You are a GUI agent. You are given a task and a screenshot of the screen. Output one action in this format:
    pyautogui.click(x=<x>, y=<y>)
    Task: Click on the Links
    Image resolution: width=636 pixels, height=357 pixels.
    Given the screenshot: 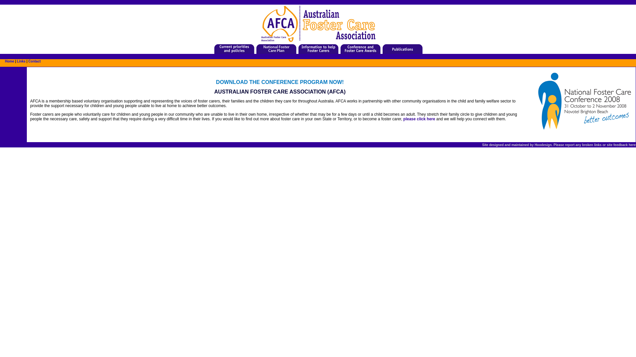 What is the action you would take?
    pyautogui.click(x=21, y=61)
    